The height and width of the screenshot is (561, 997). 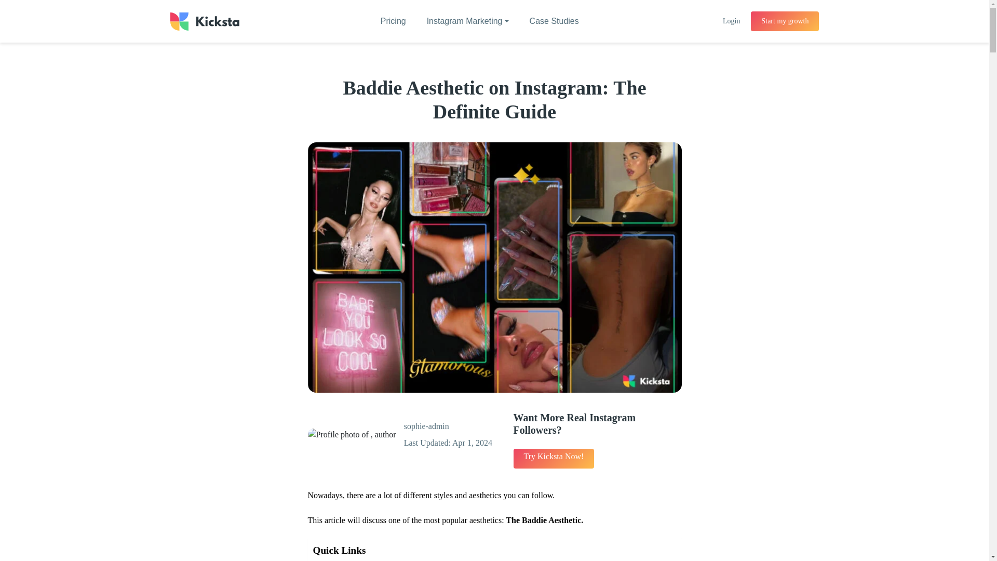 I want to click on Start my growth, so click(x=784, y=21).